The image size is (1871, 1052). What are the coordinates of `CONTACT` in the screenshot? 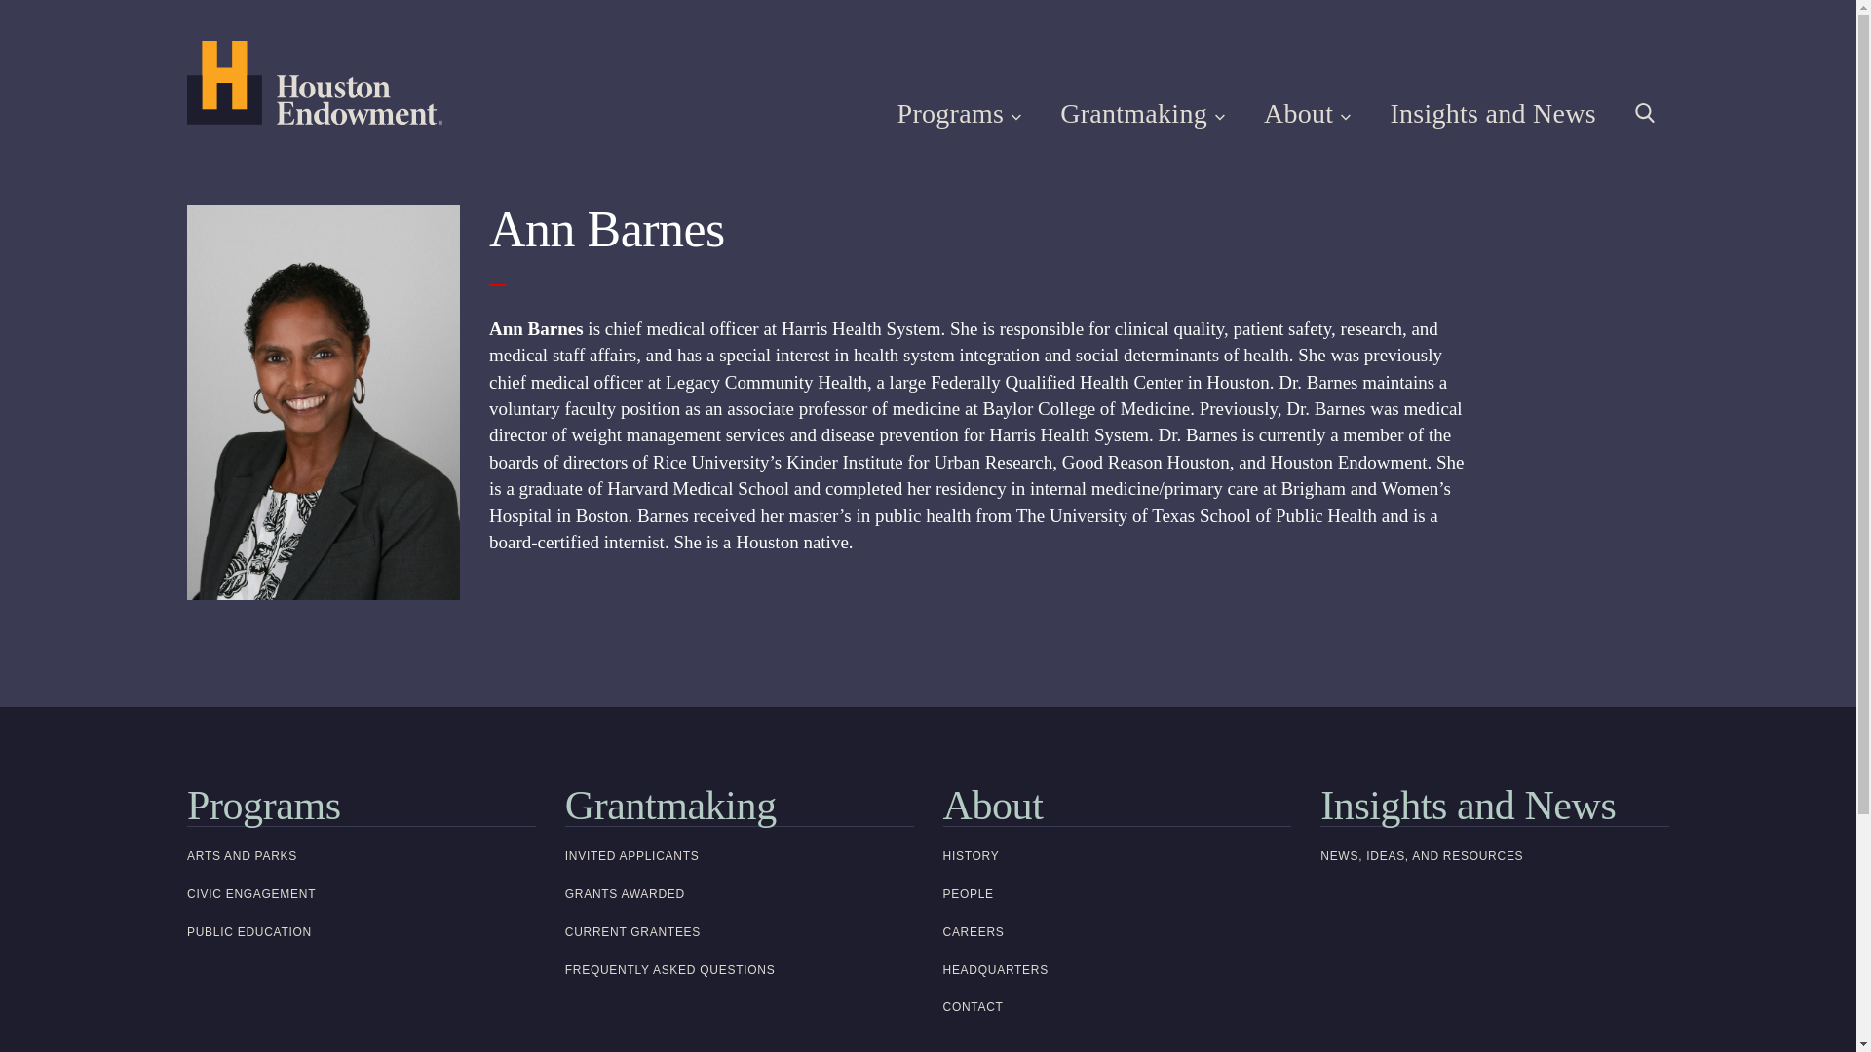 It's located at (1117, 1007).